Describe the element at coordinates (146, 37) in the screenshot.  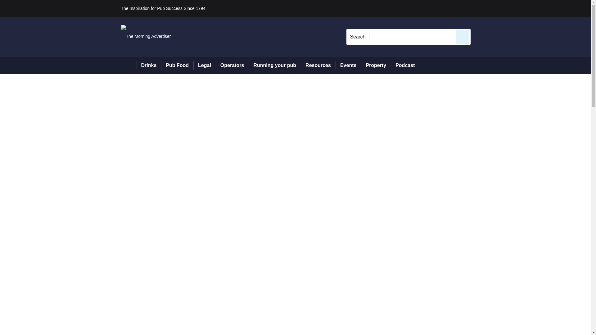
I see `The Morning Advertiser` at that location.